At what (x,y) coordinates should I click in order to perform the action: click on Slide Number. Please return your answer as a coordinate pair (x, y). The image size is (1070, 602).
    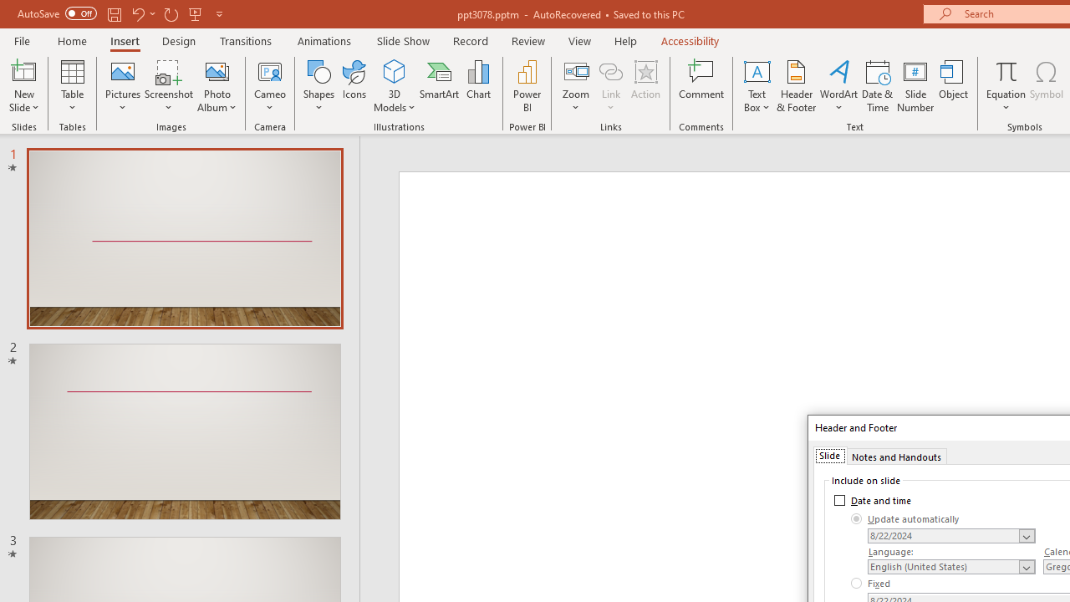
    Looking at the image, I should click on (916, 85).